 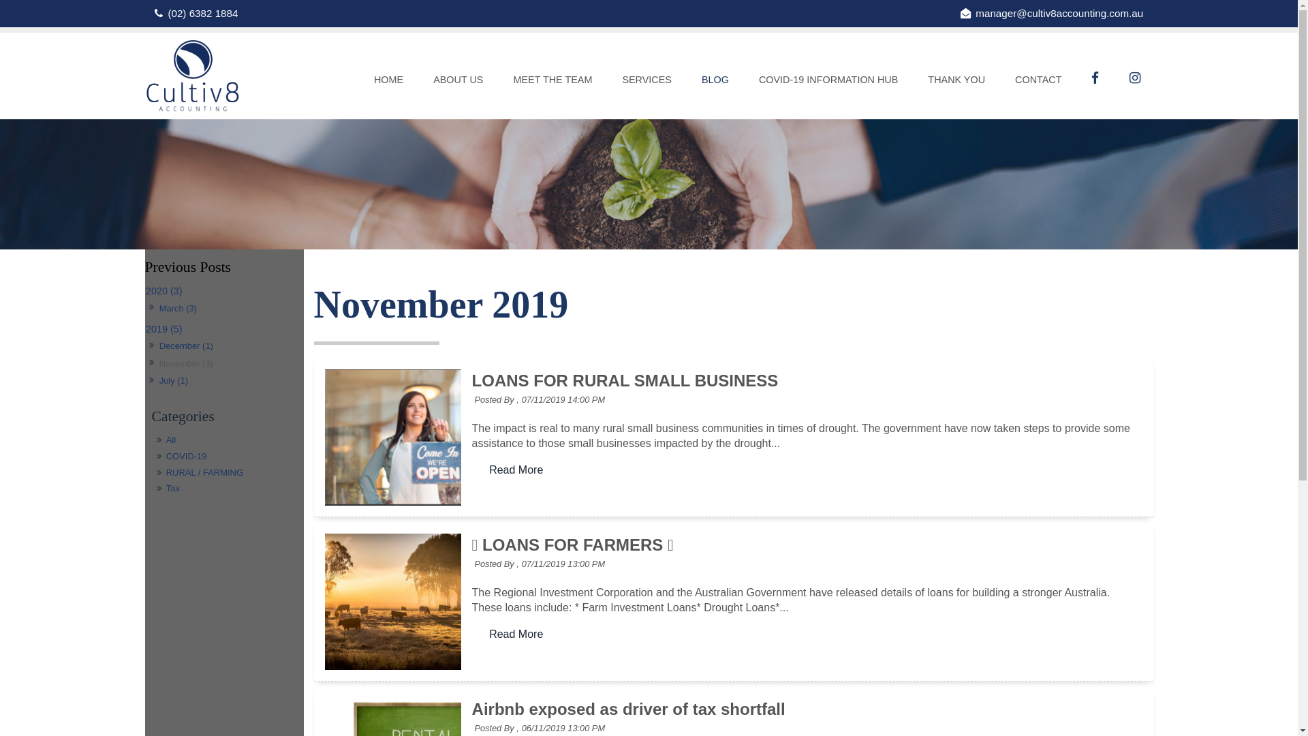 What do you see at coordinates (223, 328) in the screenshot?
I see `2019 (5)` at bounding box center [223, 328].